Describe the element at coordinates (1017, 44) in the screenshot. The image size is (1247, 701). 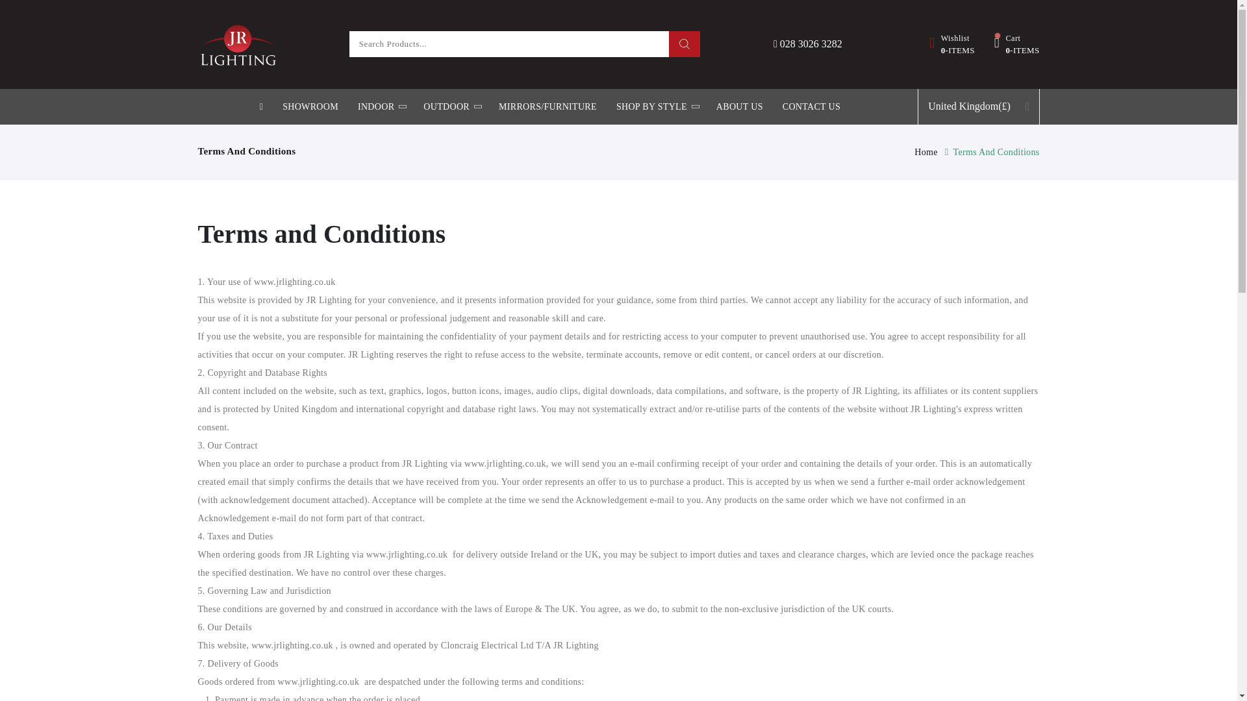
I see `SHOP BY STYLE` at that location.